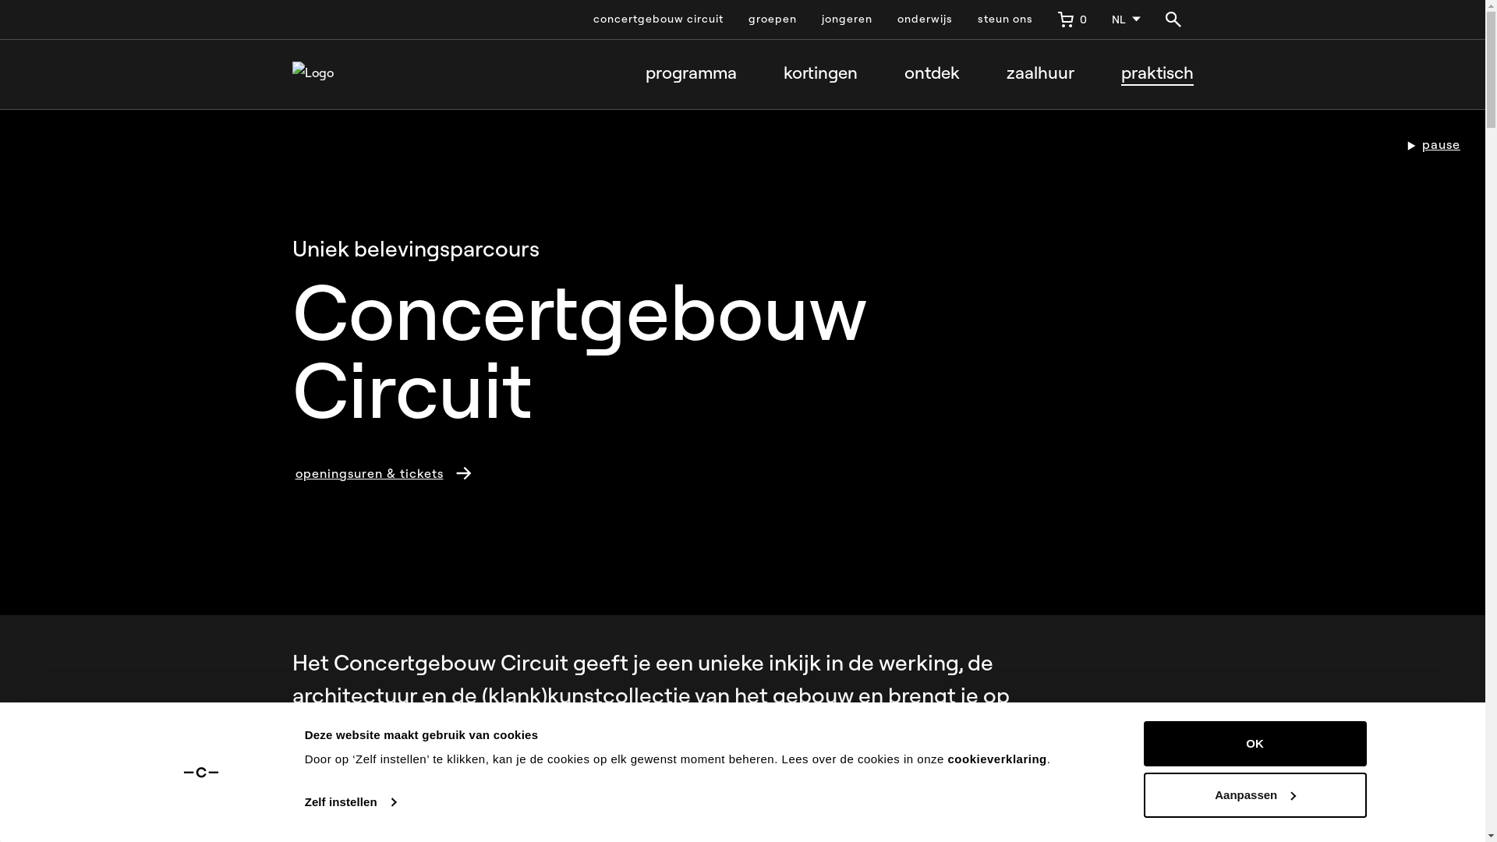  Describe the element at coordinates (351, 802) in the screenshot. I see `Zelf instellen` at that location.